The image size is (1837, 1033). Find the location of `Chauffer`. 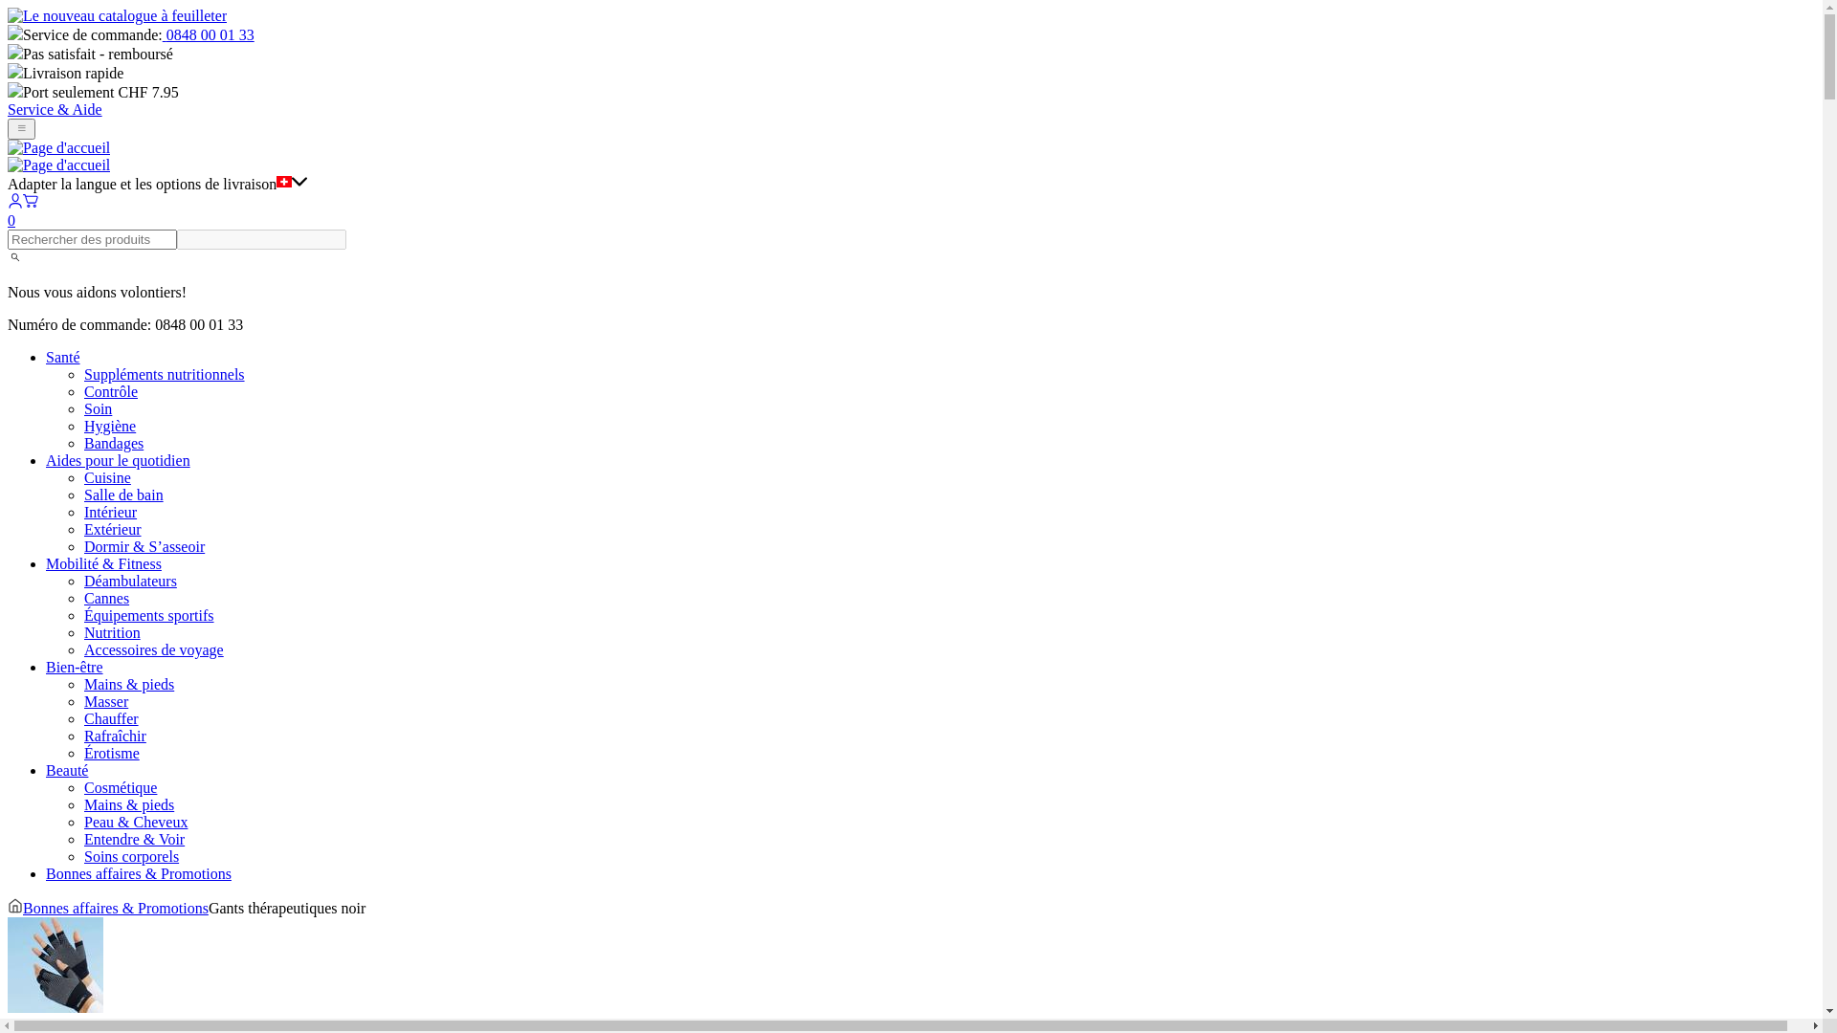

Chauffer is located at coordinates (111, 719).